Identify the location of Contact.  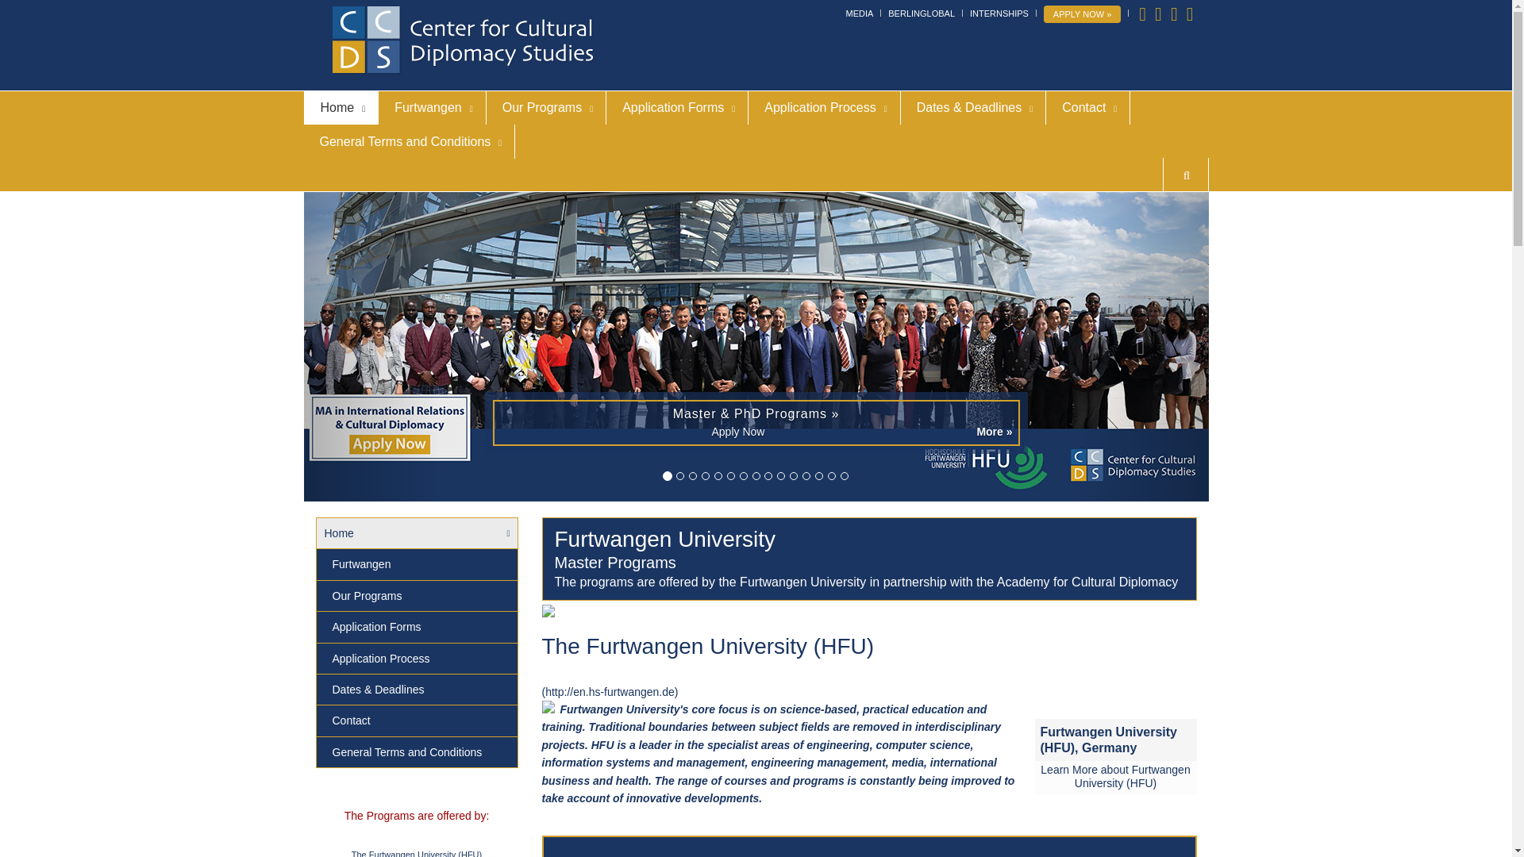
(416, 721).